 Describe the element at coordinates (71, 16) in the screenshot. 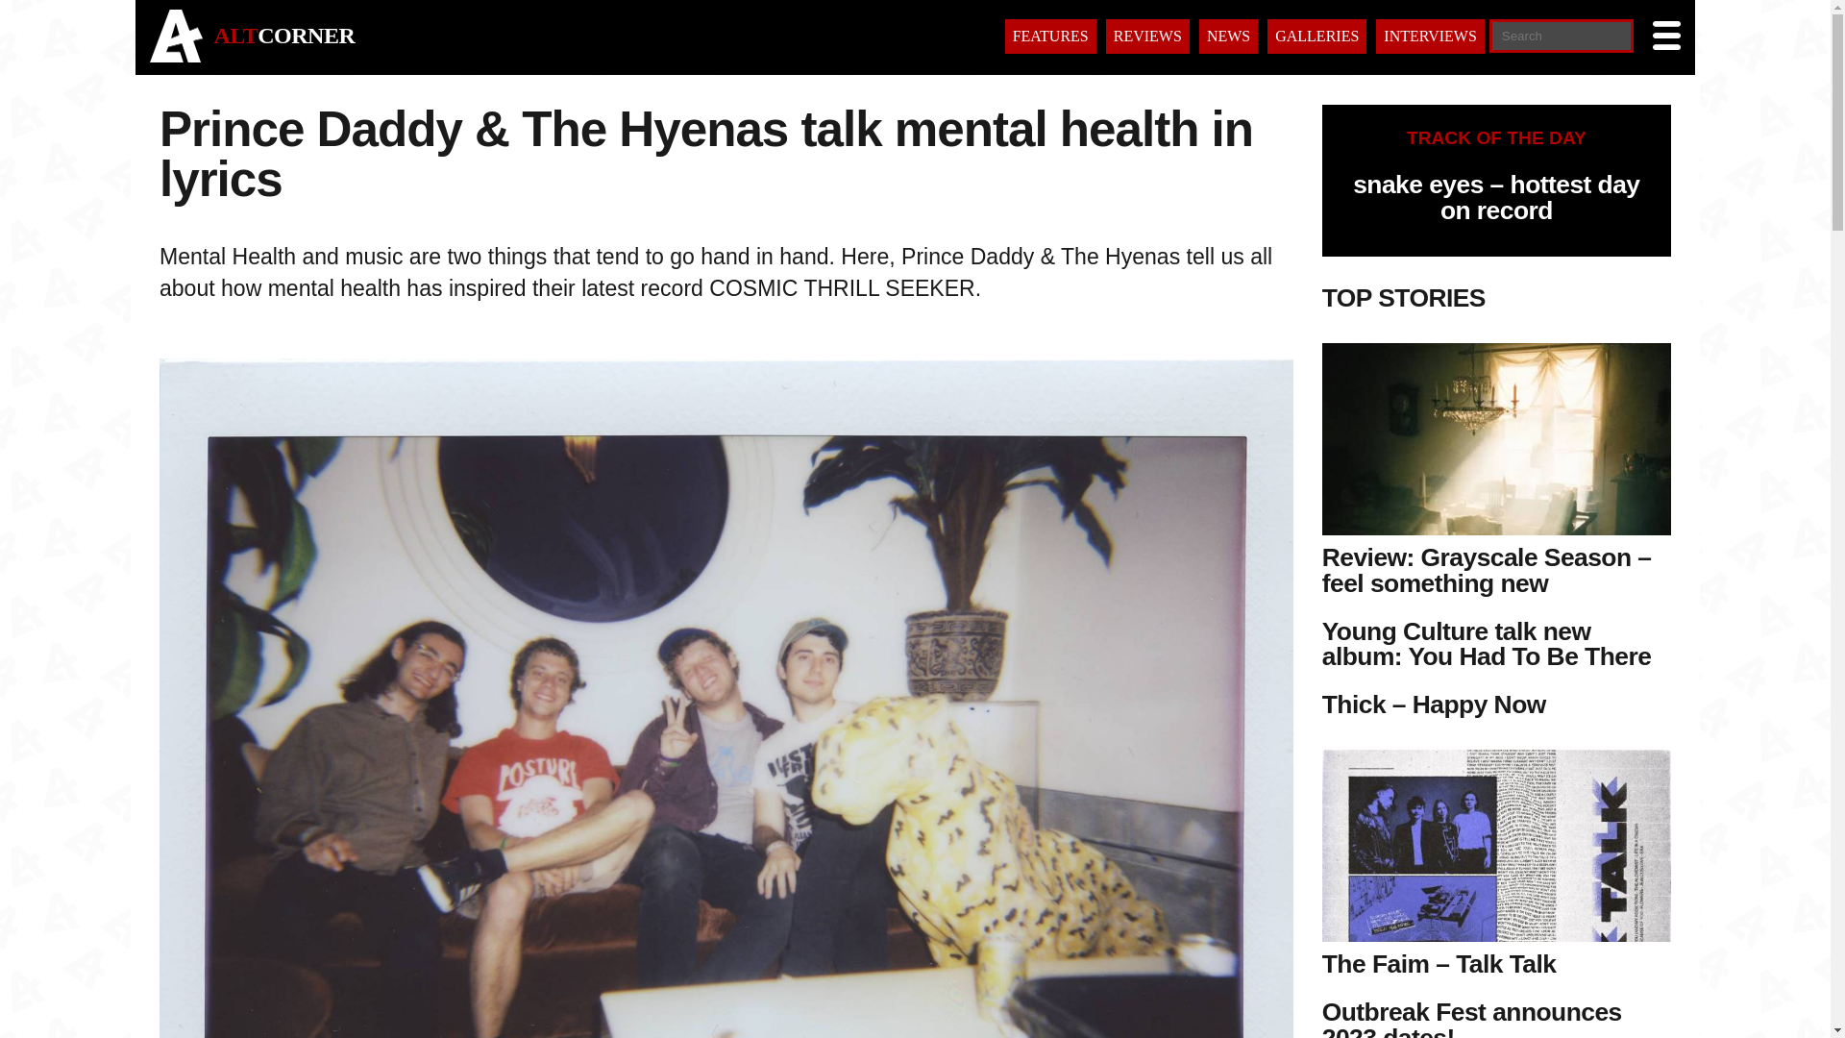

I see `Search` at that location.